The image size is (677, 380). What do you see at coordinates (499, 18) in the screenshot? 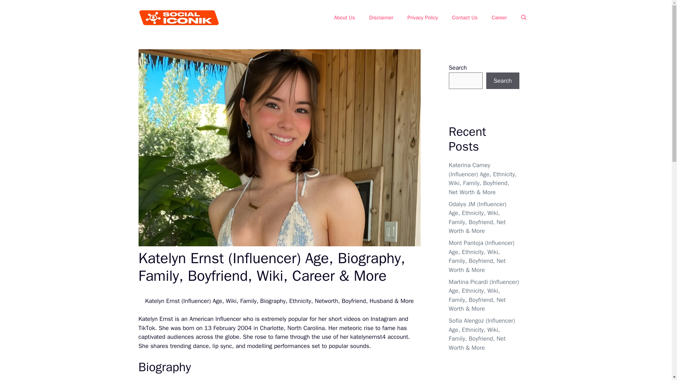
I see `Career` at bounding box center [499, 18].